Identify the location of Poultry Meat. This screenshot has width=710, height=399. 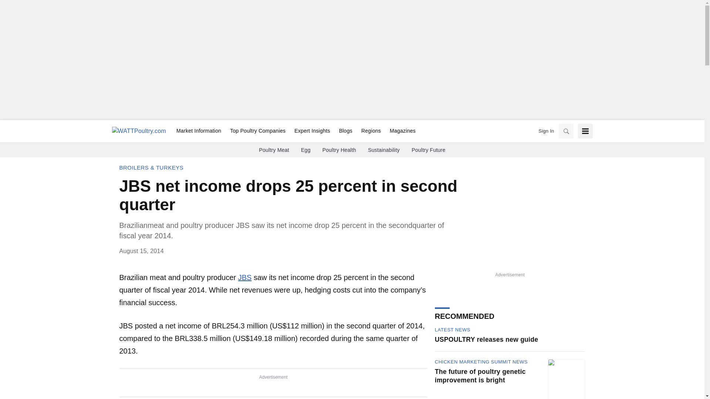
(274, 150).